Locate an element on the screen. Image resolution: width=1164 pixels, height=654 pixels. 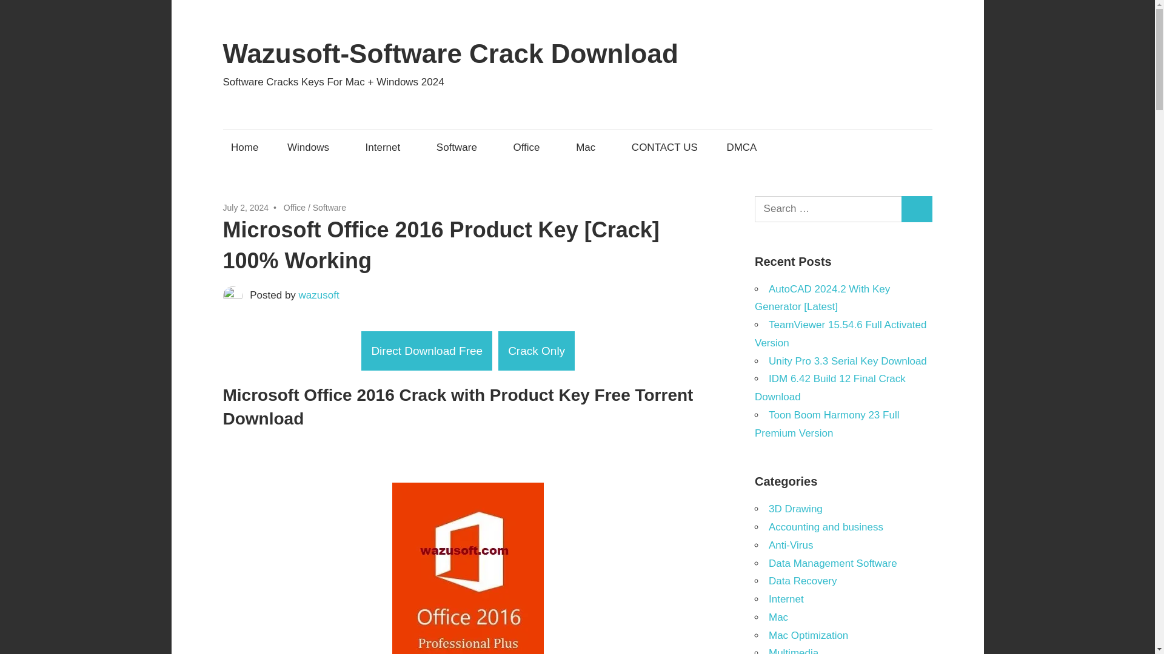
Office is located at coordinates (295, 207).